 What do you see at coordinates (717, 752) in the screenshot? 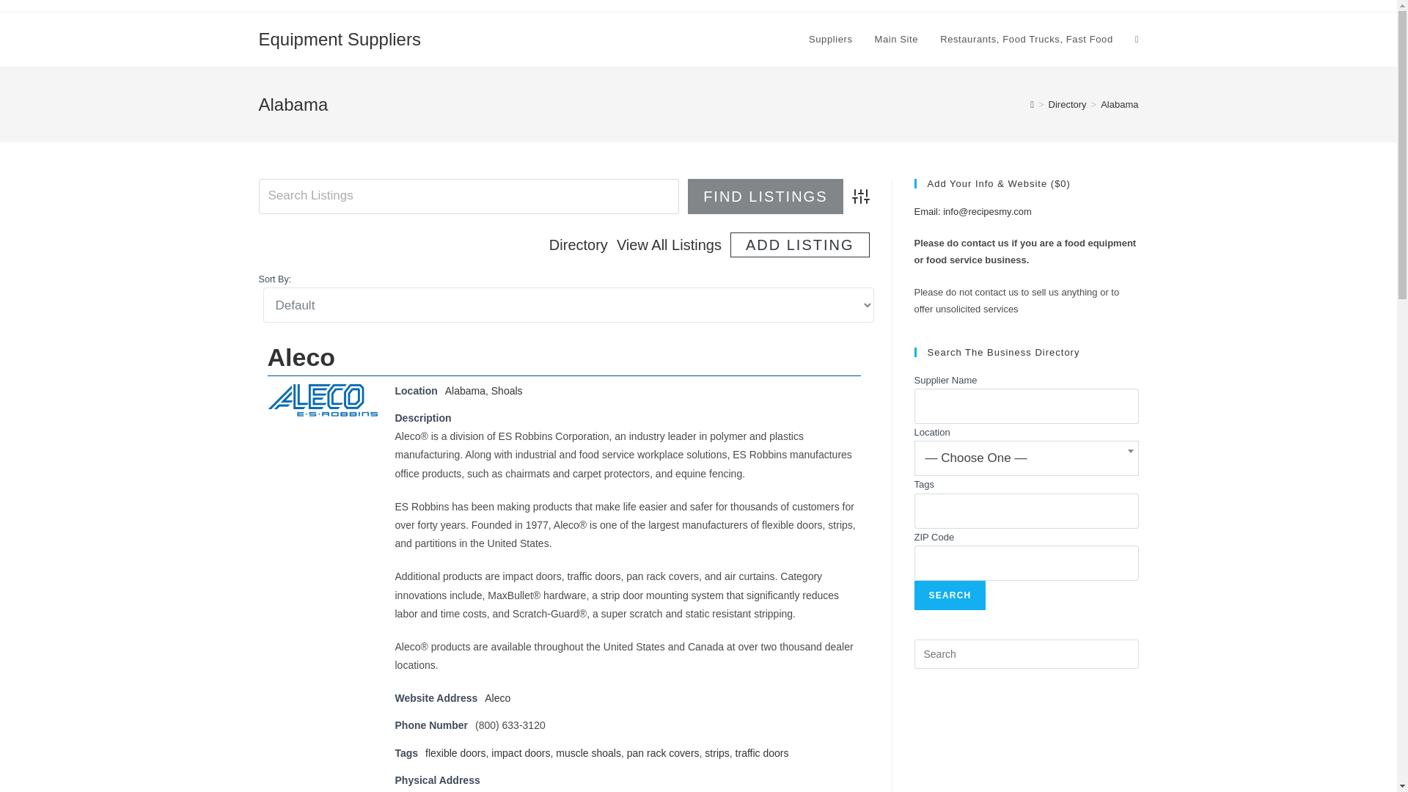
I see `strips` at bounding box center [717, 752].